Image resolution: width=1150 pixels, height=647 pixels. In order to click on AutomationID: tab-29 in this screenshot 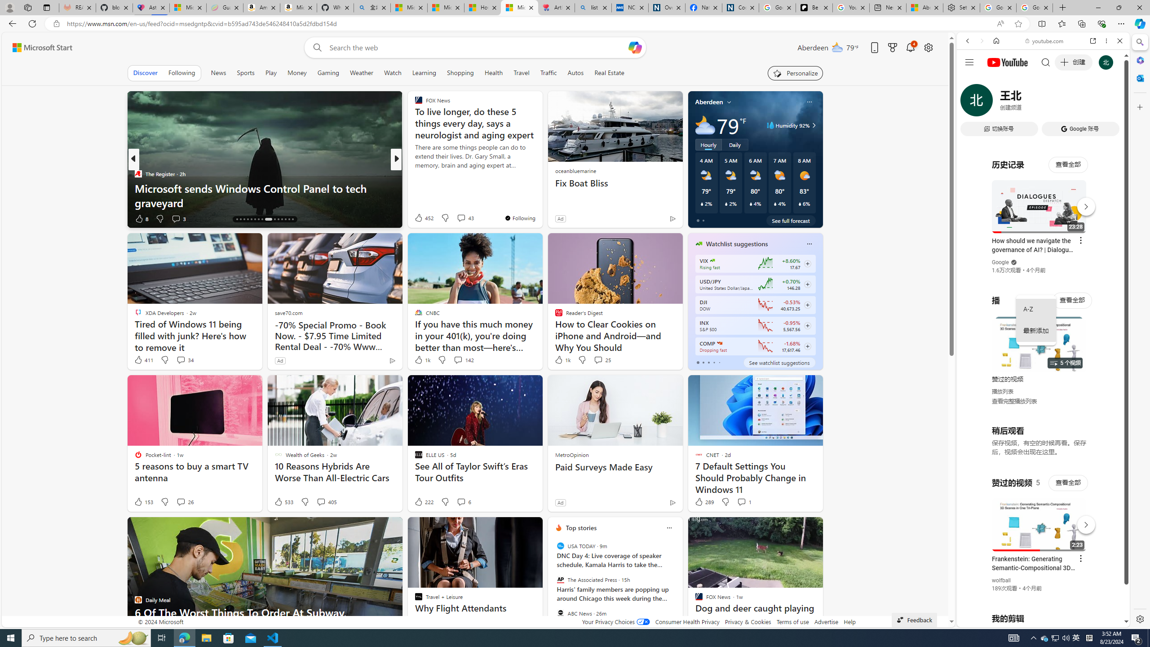, I will do `click(289, 219)`.